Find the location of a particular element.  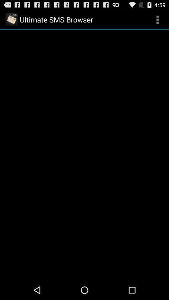

tap icon at the top right corner is located at coordinates (157, 19).